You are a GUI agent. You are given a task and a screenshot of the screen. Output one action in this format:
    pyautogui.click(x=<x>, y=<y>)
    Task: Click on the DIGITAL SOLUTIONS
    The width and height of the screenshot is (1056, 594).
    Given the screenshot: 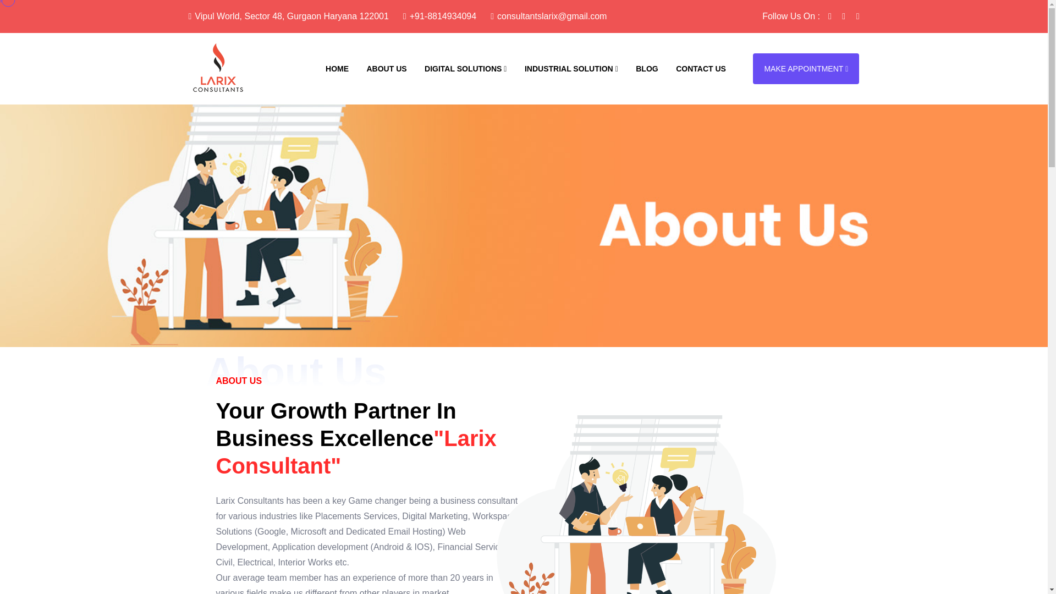 What is the action you would take?
    pyautogui.click(x=465, y=68)
    